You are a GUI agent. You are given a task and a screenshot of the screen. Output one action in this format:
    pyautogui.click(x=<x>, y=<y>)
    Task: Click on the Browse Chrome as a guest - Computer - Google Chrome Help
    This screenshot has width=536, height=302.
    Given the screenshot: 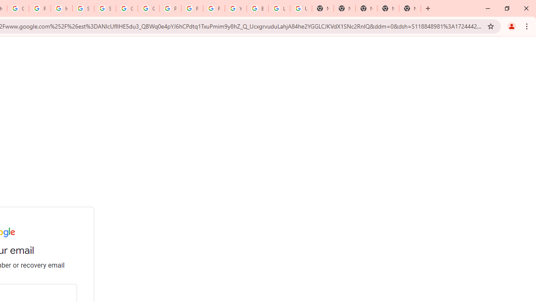 What is the action you would take?
    pyautogui.click(x=257, y=8)
    